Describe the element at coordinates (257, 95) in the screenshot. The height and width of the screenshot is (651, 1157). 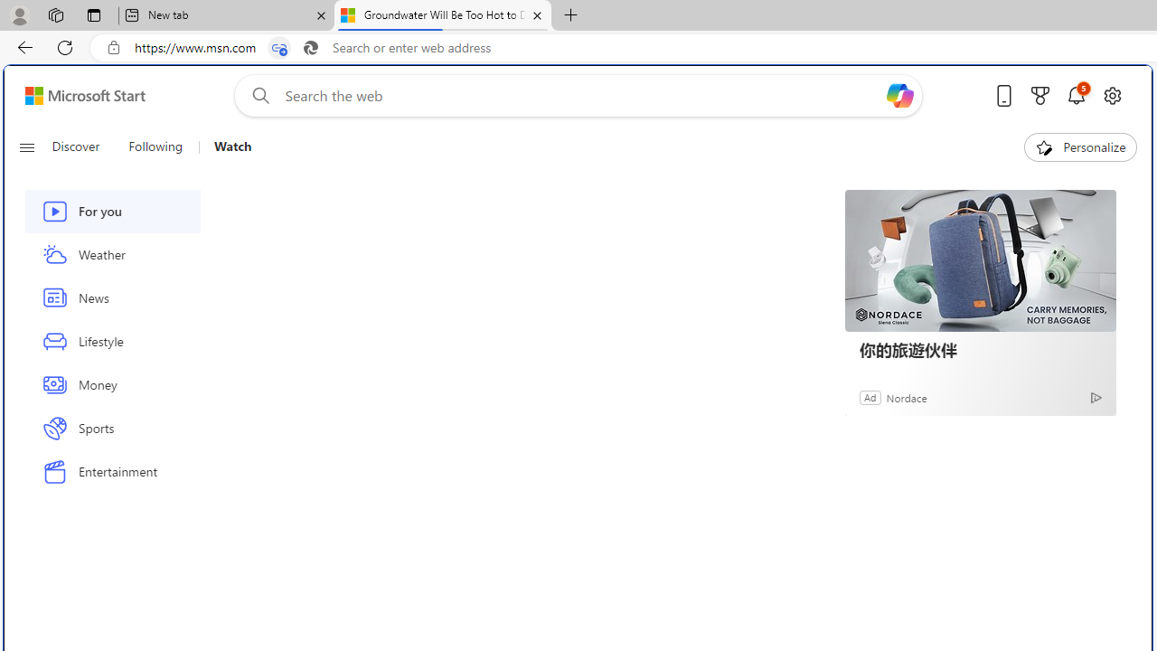
I see `Web search` at that location.